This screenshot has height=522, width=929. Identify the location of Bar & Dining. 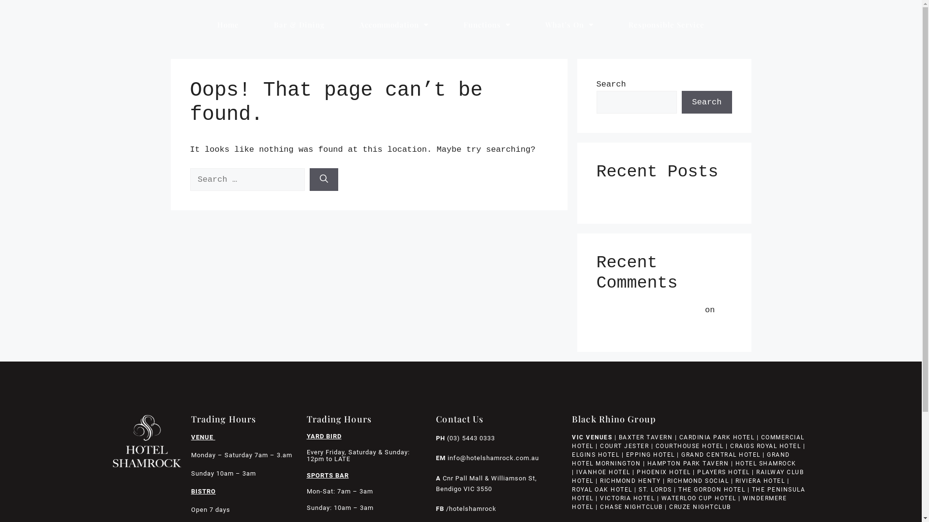
(299, 25).